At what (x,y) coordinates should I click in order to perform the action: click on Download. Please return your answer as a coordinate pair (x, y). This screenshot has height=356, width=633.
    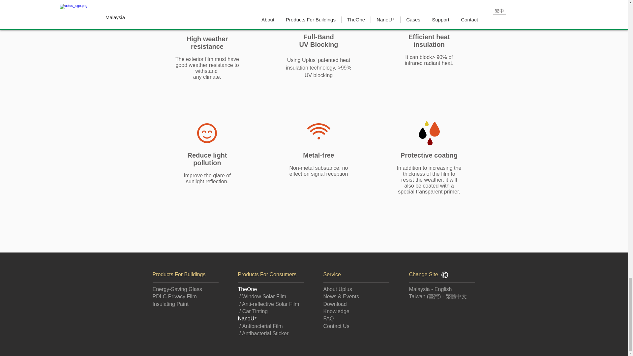
    Looking at the image, I should click on (334, 304).